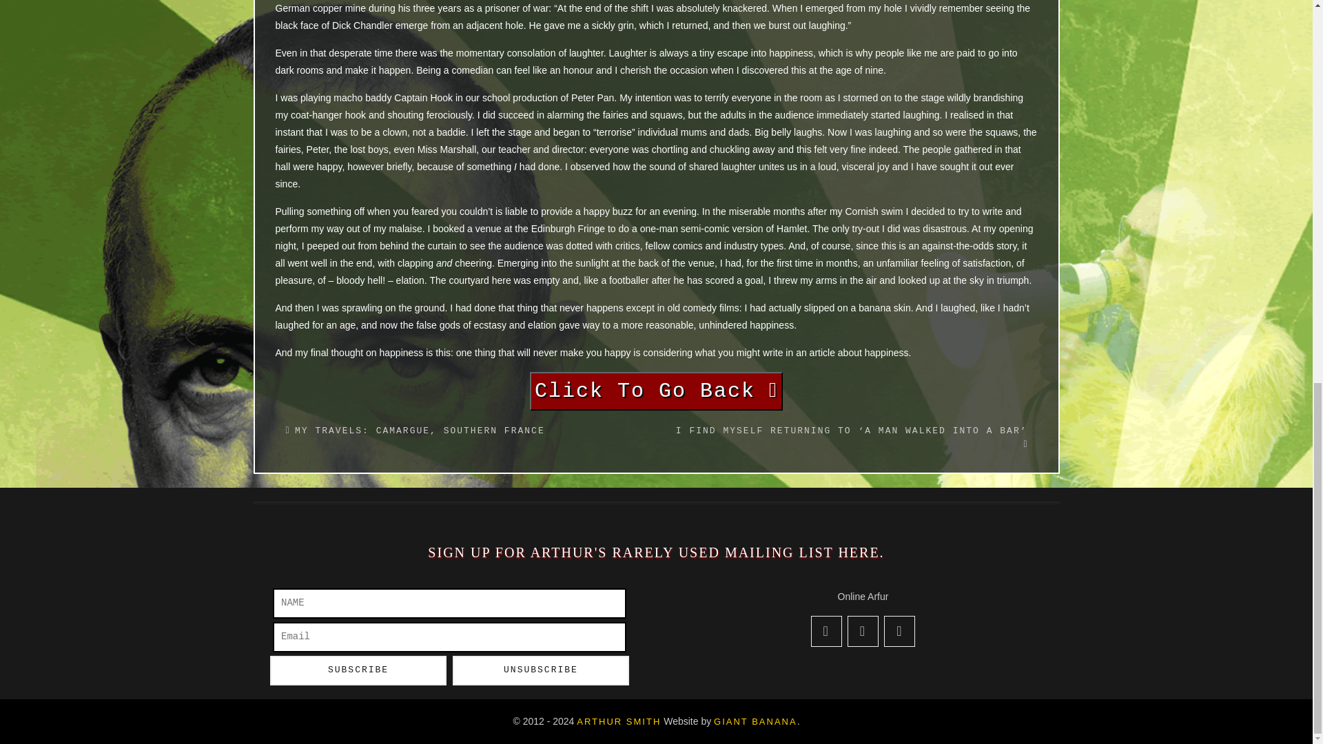 This screenshot has width=1323, height=744. Describe the element at coordinates (420, 430) in the screenshot. I see `MY TRAVELS: CAMARGUE, SOUTHERN FRANCE` at that location.